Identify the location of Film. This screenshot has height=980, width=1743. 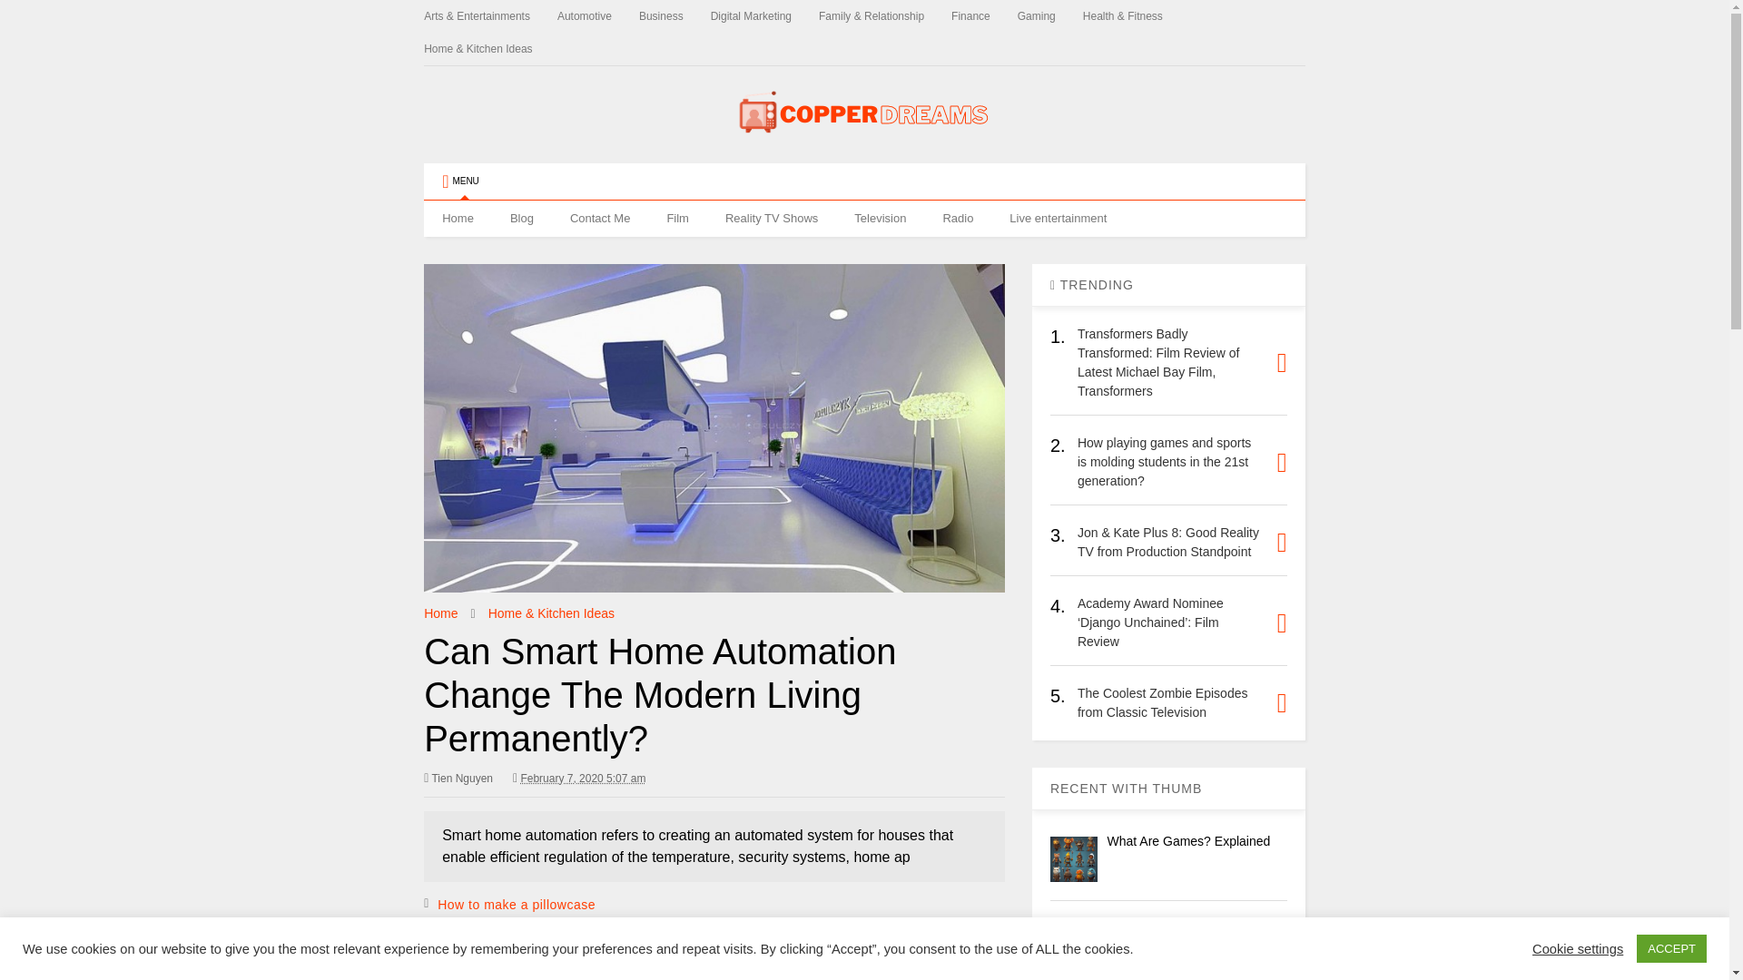
(677, 219).